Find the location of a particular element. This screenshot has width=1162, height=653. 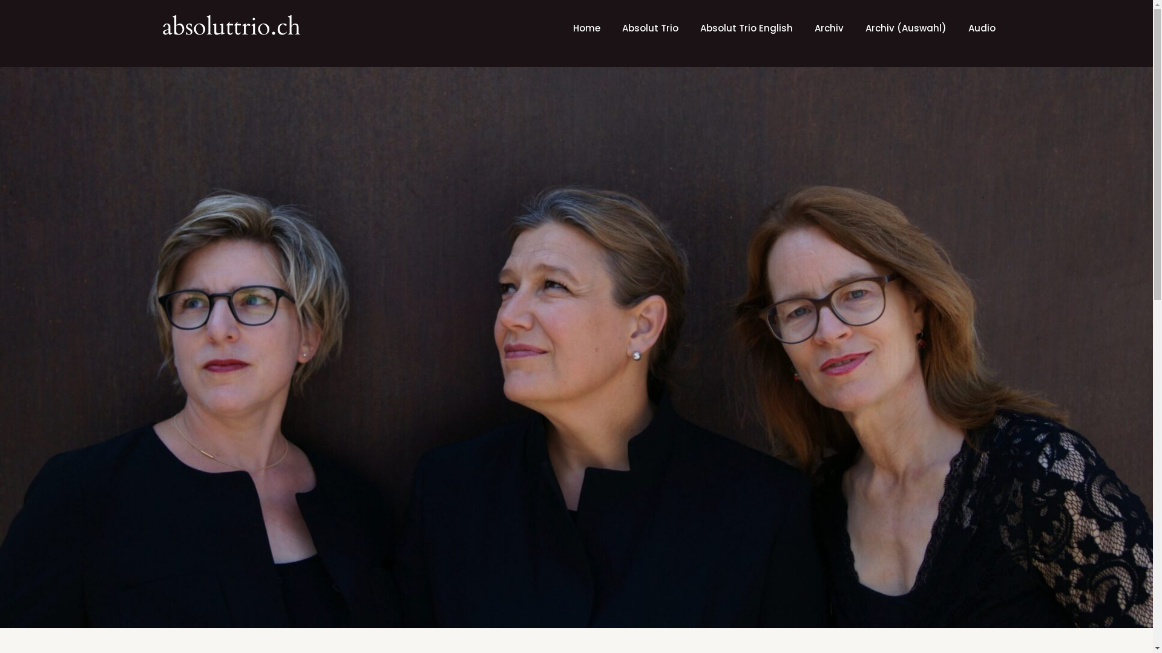

Absolut Trio is located at coordinates (650, 29).